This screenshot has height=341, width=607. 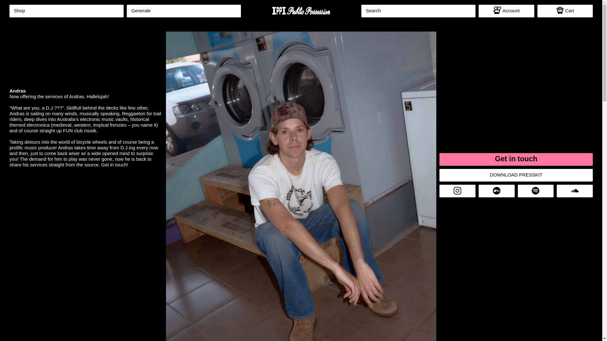 What do you see at coordinates (516, 159) in the screenshot?
I see `Get in touch` at bounding box center [516, 159].